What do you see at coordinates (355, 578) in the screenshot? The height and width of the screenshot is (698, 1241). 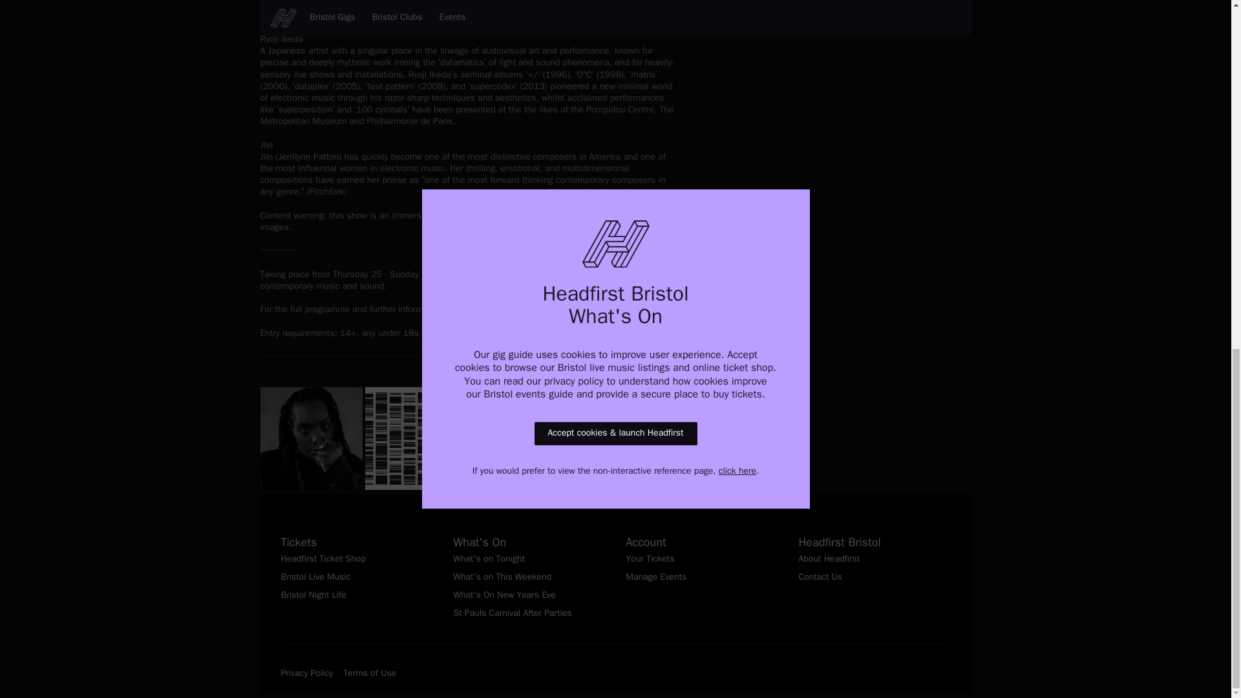 I see `Bristol Live Music` at bounding box center [355, 578].